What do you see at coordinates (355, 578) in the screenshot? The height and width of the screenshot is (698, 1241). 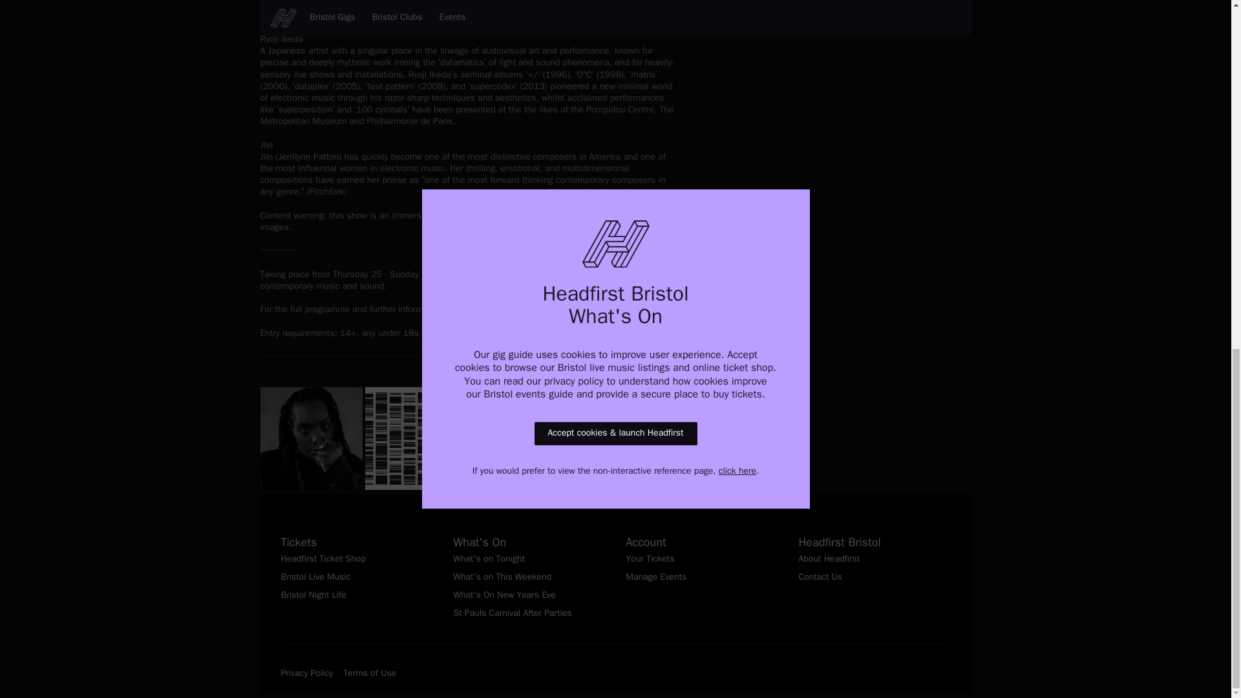 I see `Bristol Live Music` at bounding box center [355, 578].